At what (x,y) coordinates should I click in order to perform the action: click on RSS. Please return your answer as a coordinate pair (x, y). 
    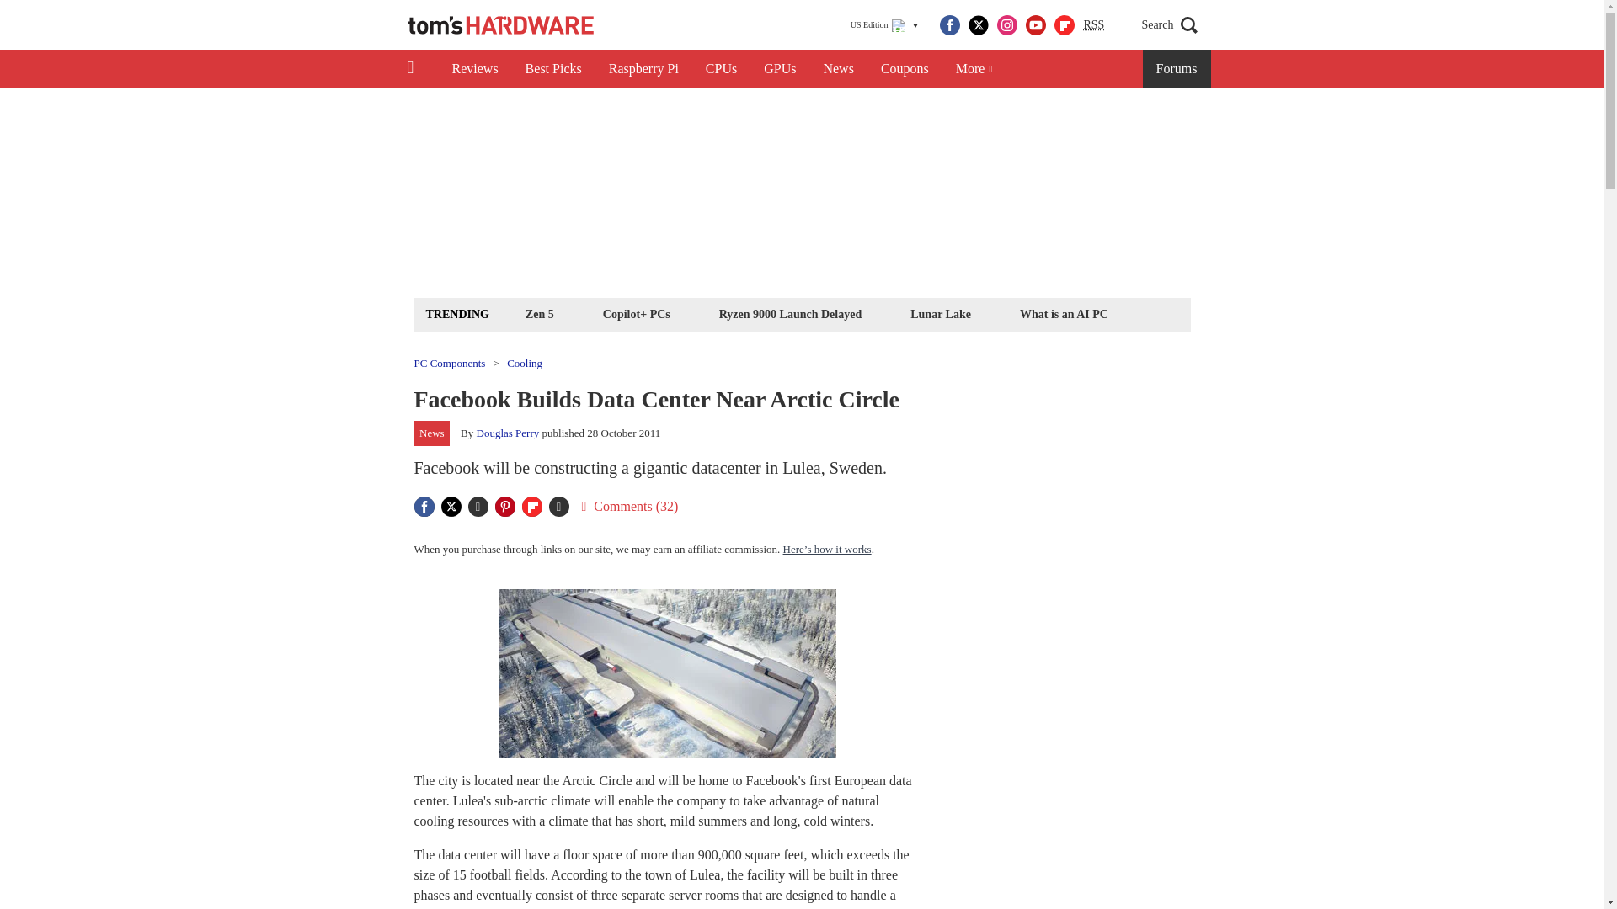
    Looking at the image, I should click on (1093, 25).